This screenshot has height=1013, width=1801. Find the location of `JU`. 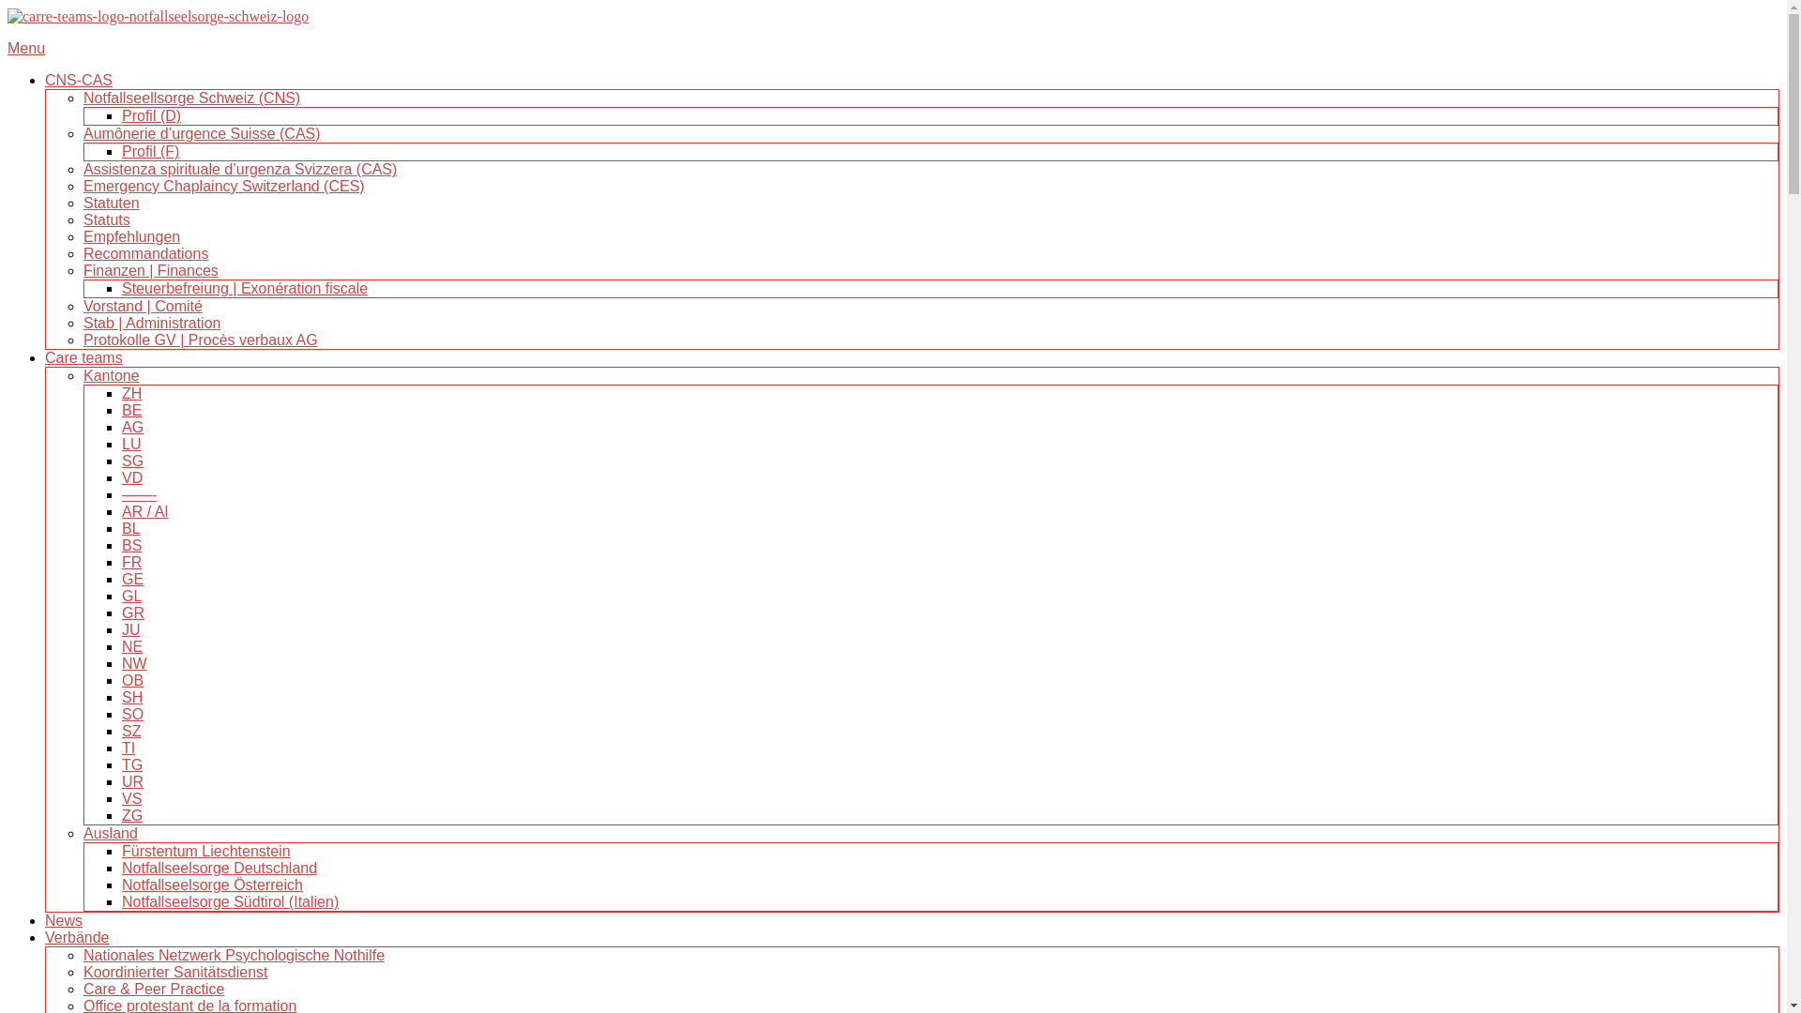

JU is located at coordinates (131, 630).